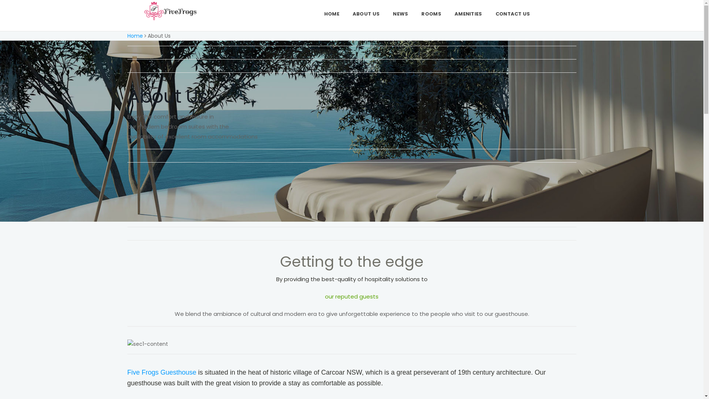 The image size is (709, 399). I want to click on CONTACT US, so click(513, 14).